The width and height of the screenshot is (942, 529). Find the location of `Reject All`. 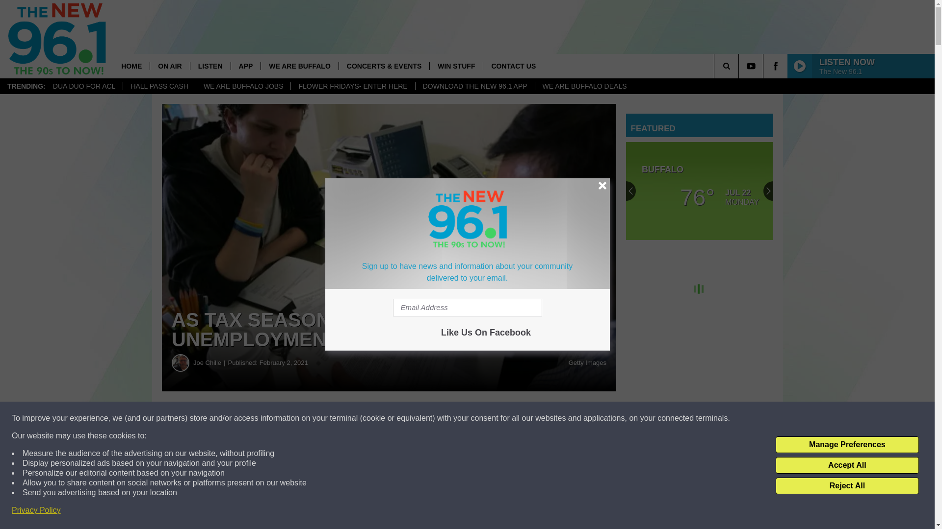

Reject All is located at coordinates (847, 486).